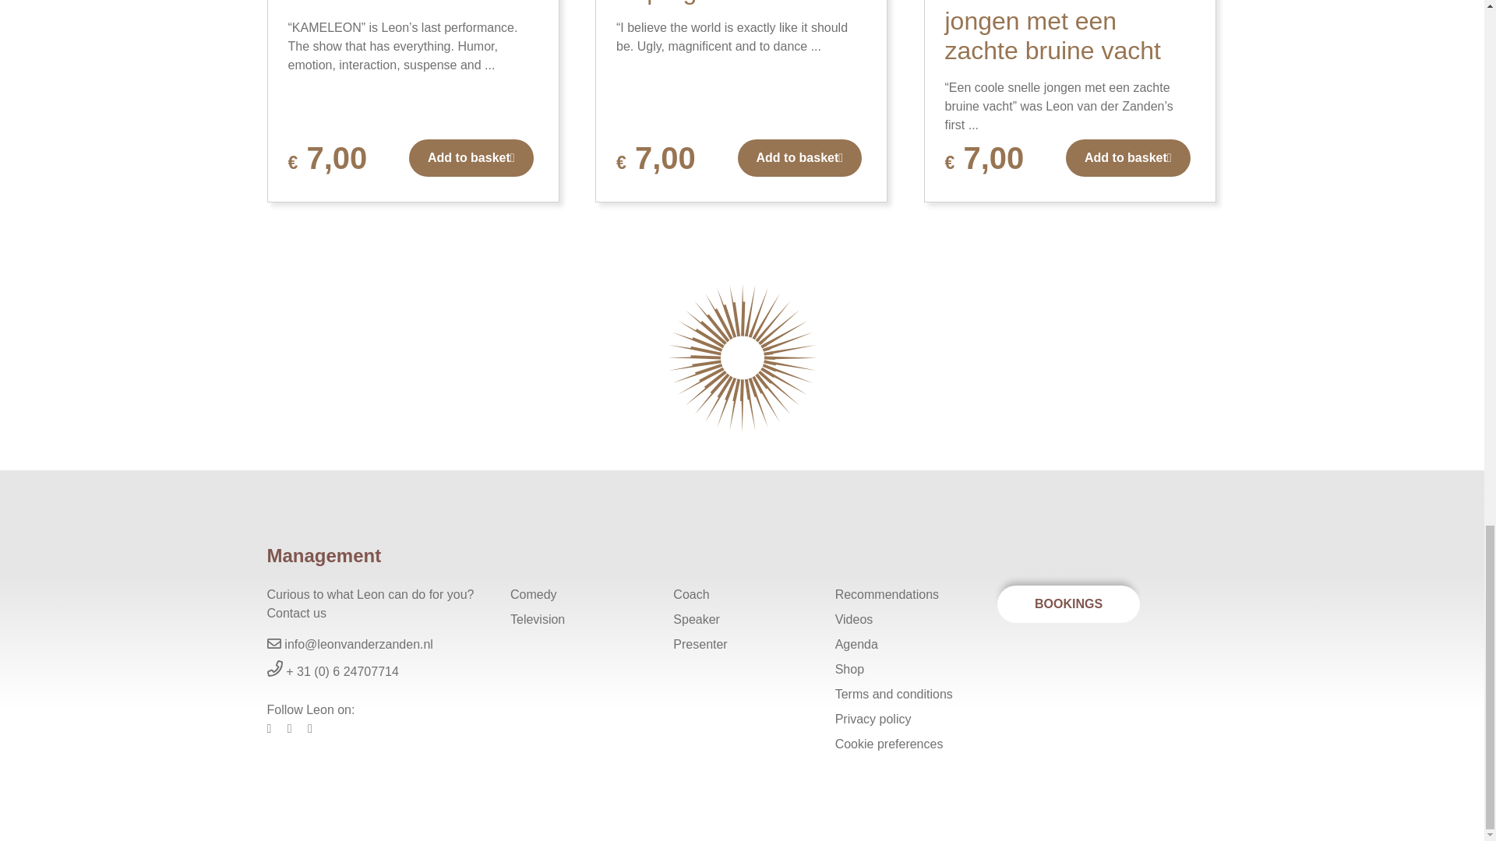 The image size is (1496, 841). Describe the element at coordinates (1128, 157) in the screenshot. I see `Add to basket` at that location.